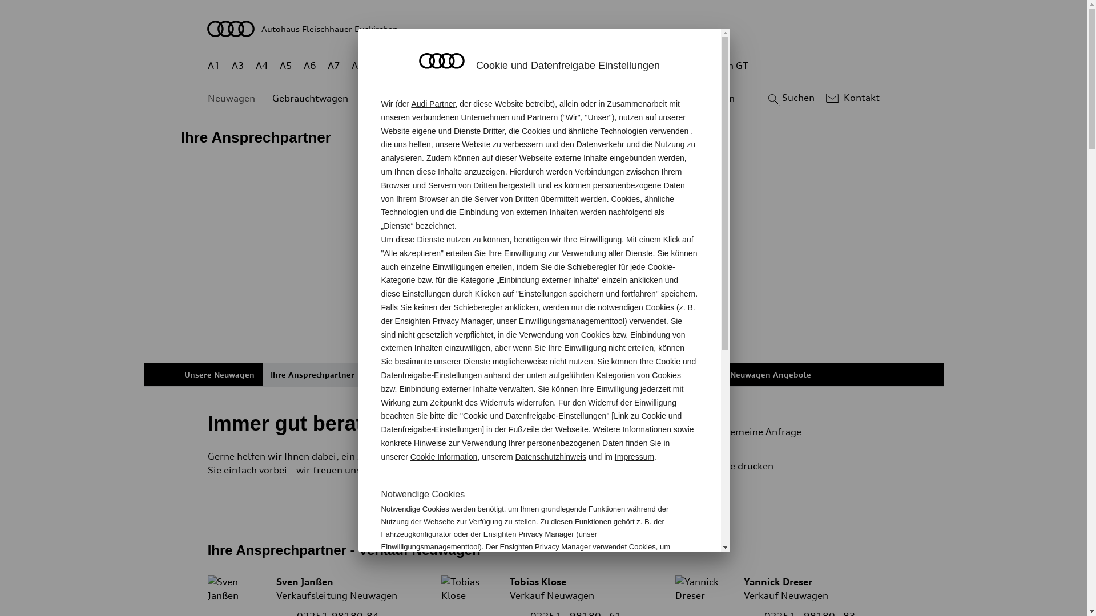 Image resolution: width=1096 pixels, height=616 pixels. What do you see at coordinates (852, 98) in the screenshot?
I see `Kontakt` at bounding box center [852, 98].